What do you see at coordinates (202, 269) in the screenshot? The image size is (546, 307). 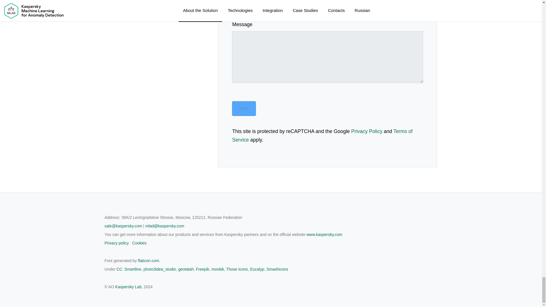 I see `Freepik` at bounding box center [202, 269].